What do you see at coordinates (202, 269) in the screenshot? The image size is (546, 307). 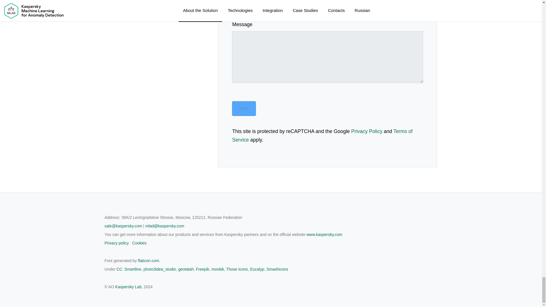 I see `Freepik` at bounding box center [202, 269].